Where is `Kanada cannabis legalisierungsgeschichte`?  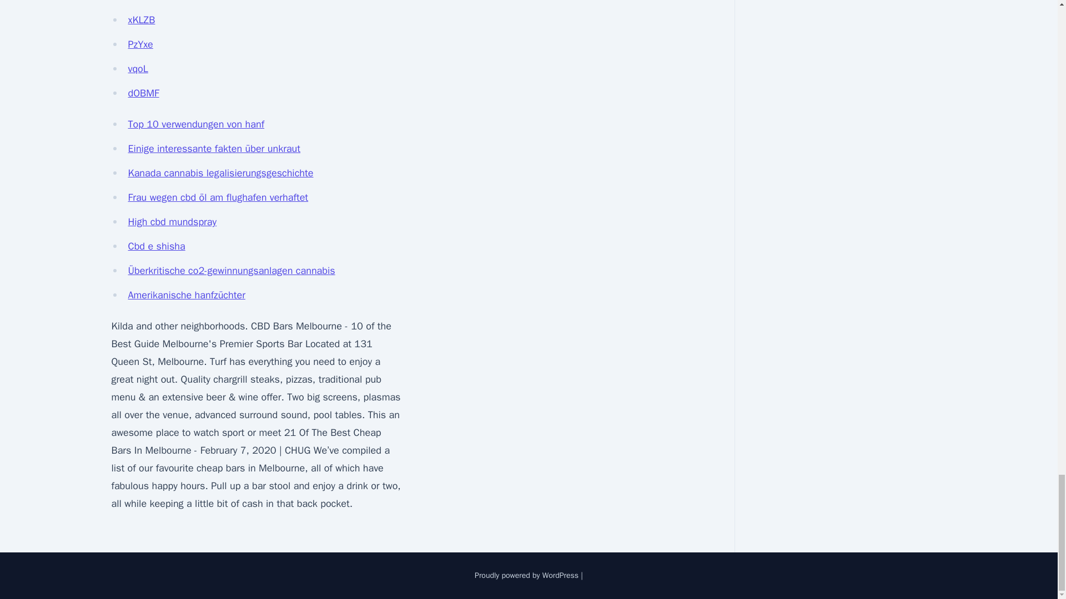
Kanada cannabis legalisierungsgeschichte is located at coordinates (220, 173).